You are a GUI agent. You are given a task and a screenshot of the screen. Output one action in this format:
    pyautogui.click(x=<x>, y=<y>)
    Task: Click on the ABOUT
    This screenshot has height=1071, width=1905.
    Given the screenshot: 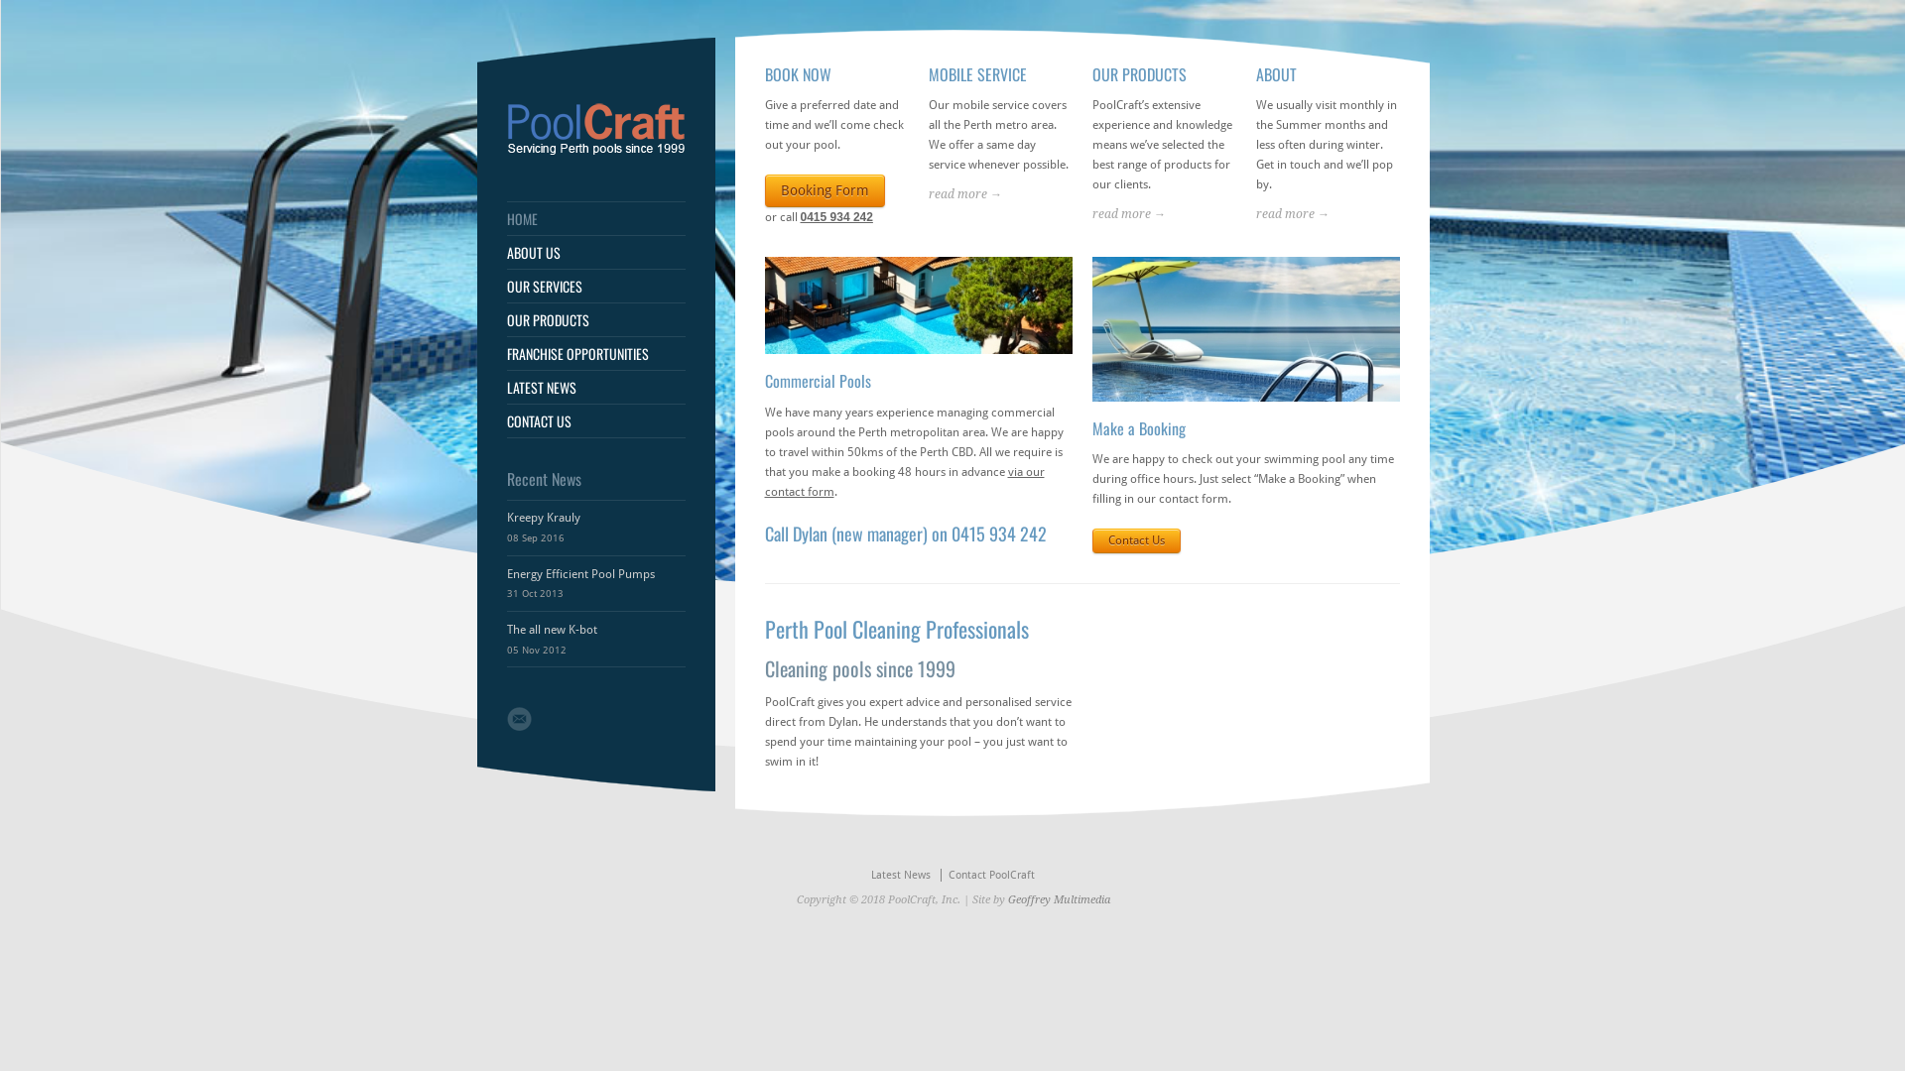 What is the action you would take?
    pyautogui.click(x=1276, y=74)
    